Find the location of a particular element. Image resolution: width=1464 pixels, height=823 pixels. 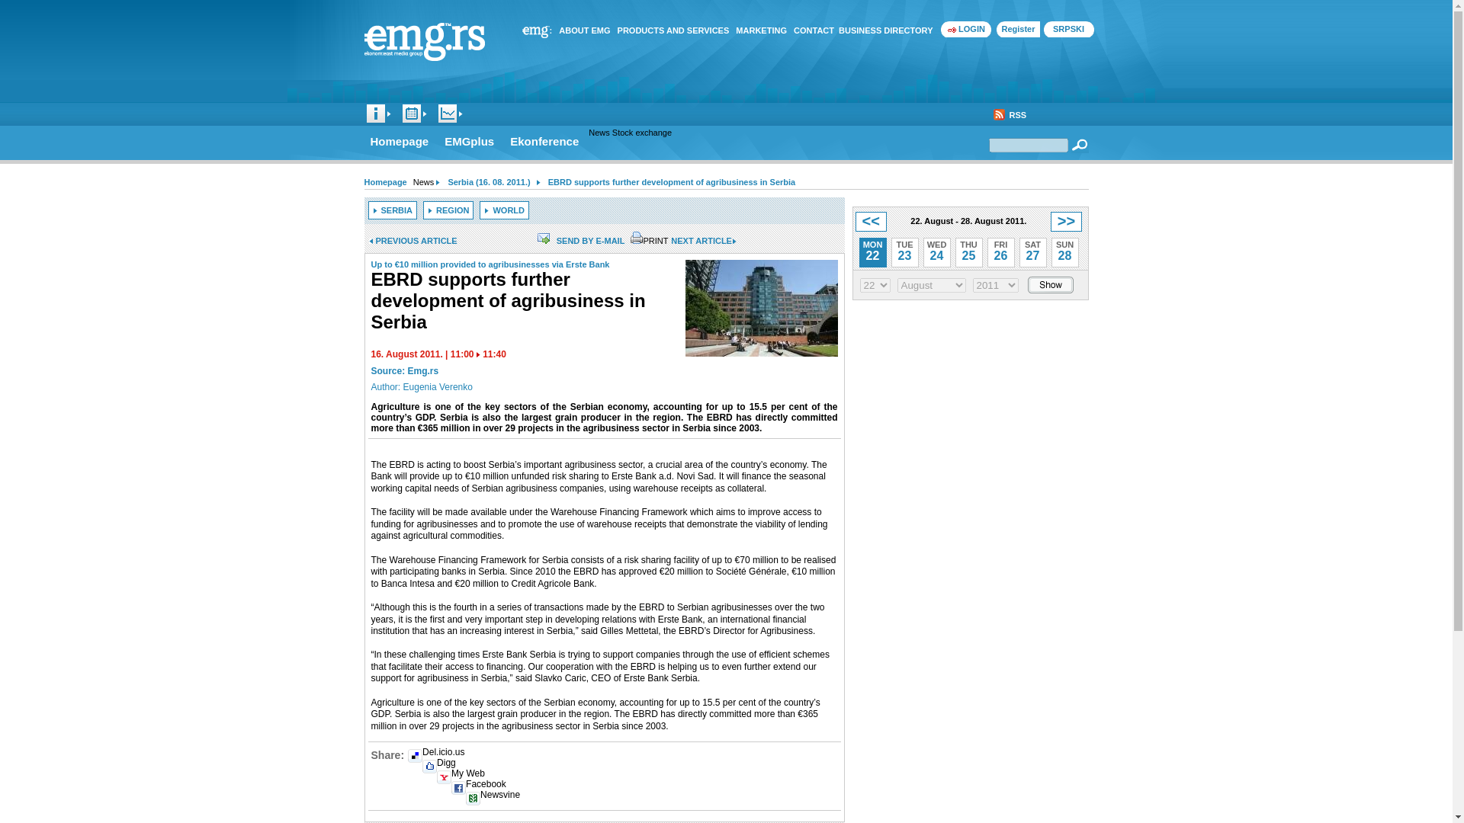

LOGIN is located at coordinates (967, 29).